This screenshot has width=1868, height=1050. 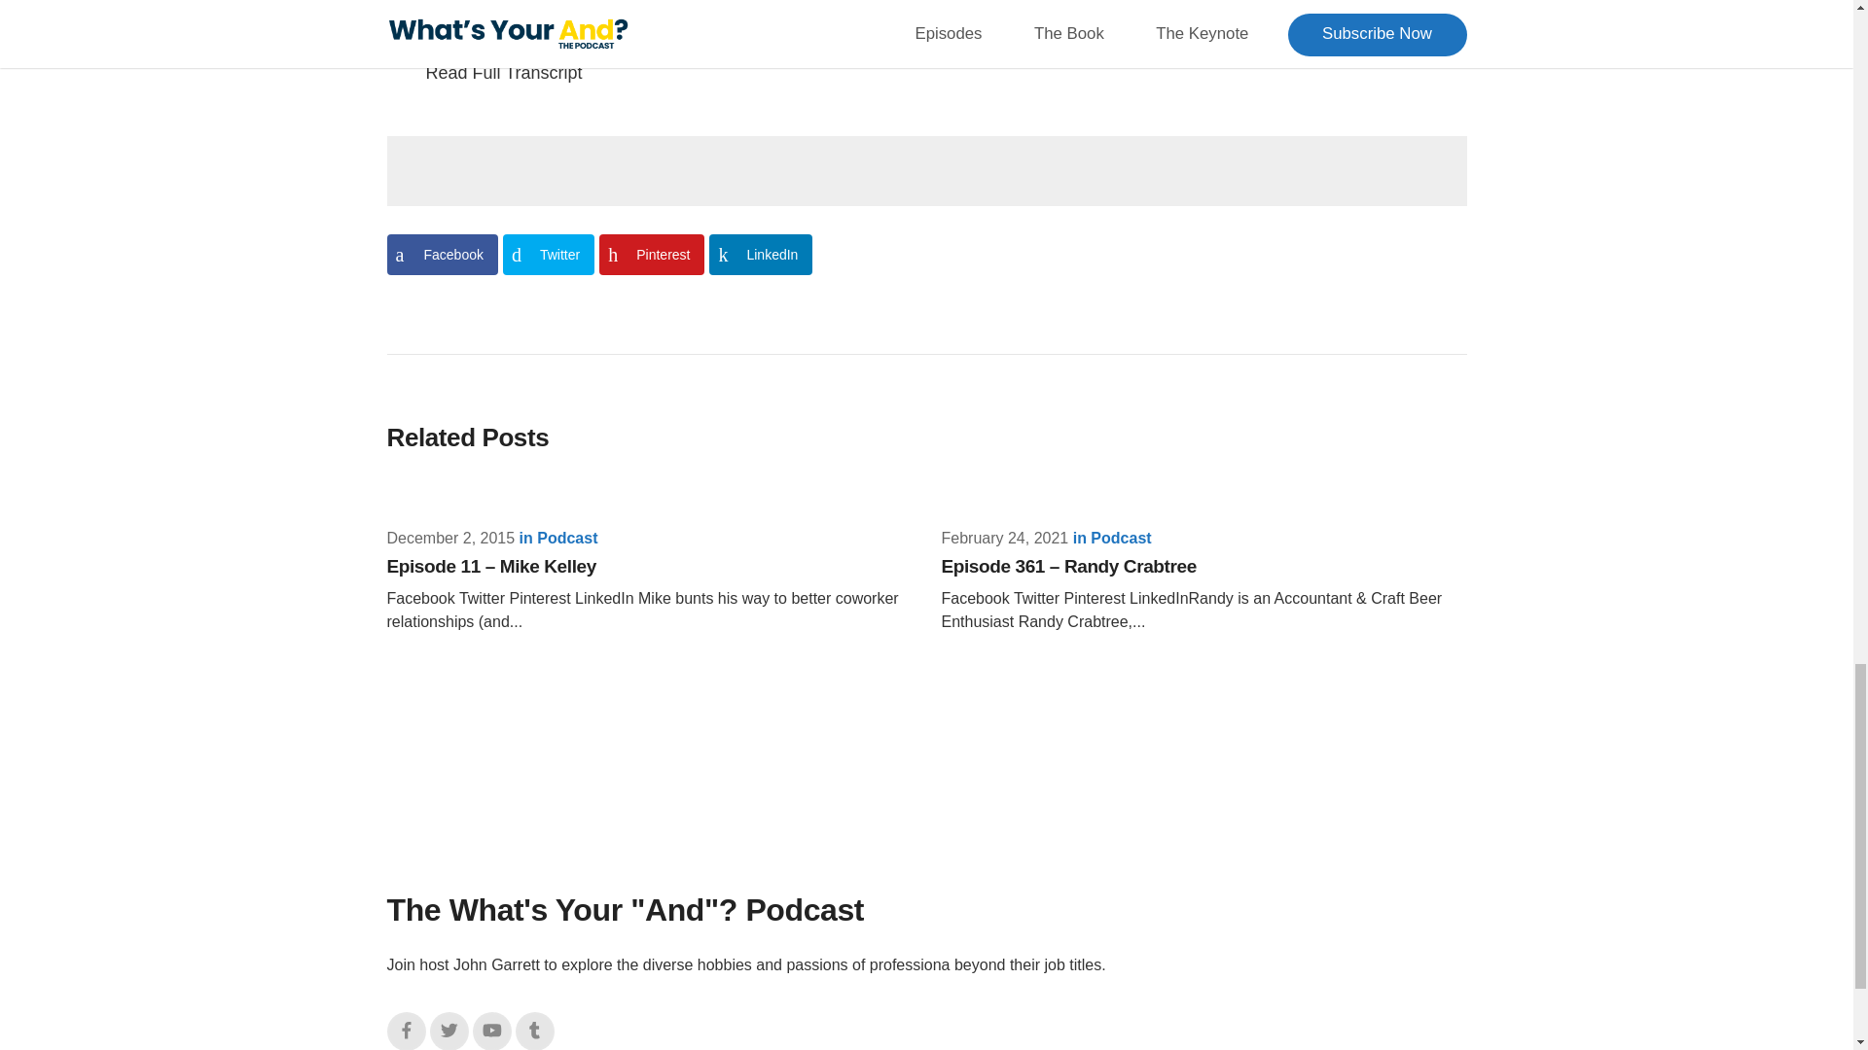 What do you see at coordinates (567, 538) in the screenshot?
I see `Podcast` at bounding box center [567, 538].